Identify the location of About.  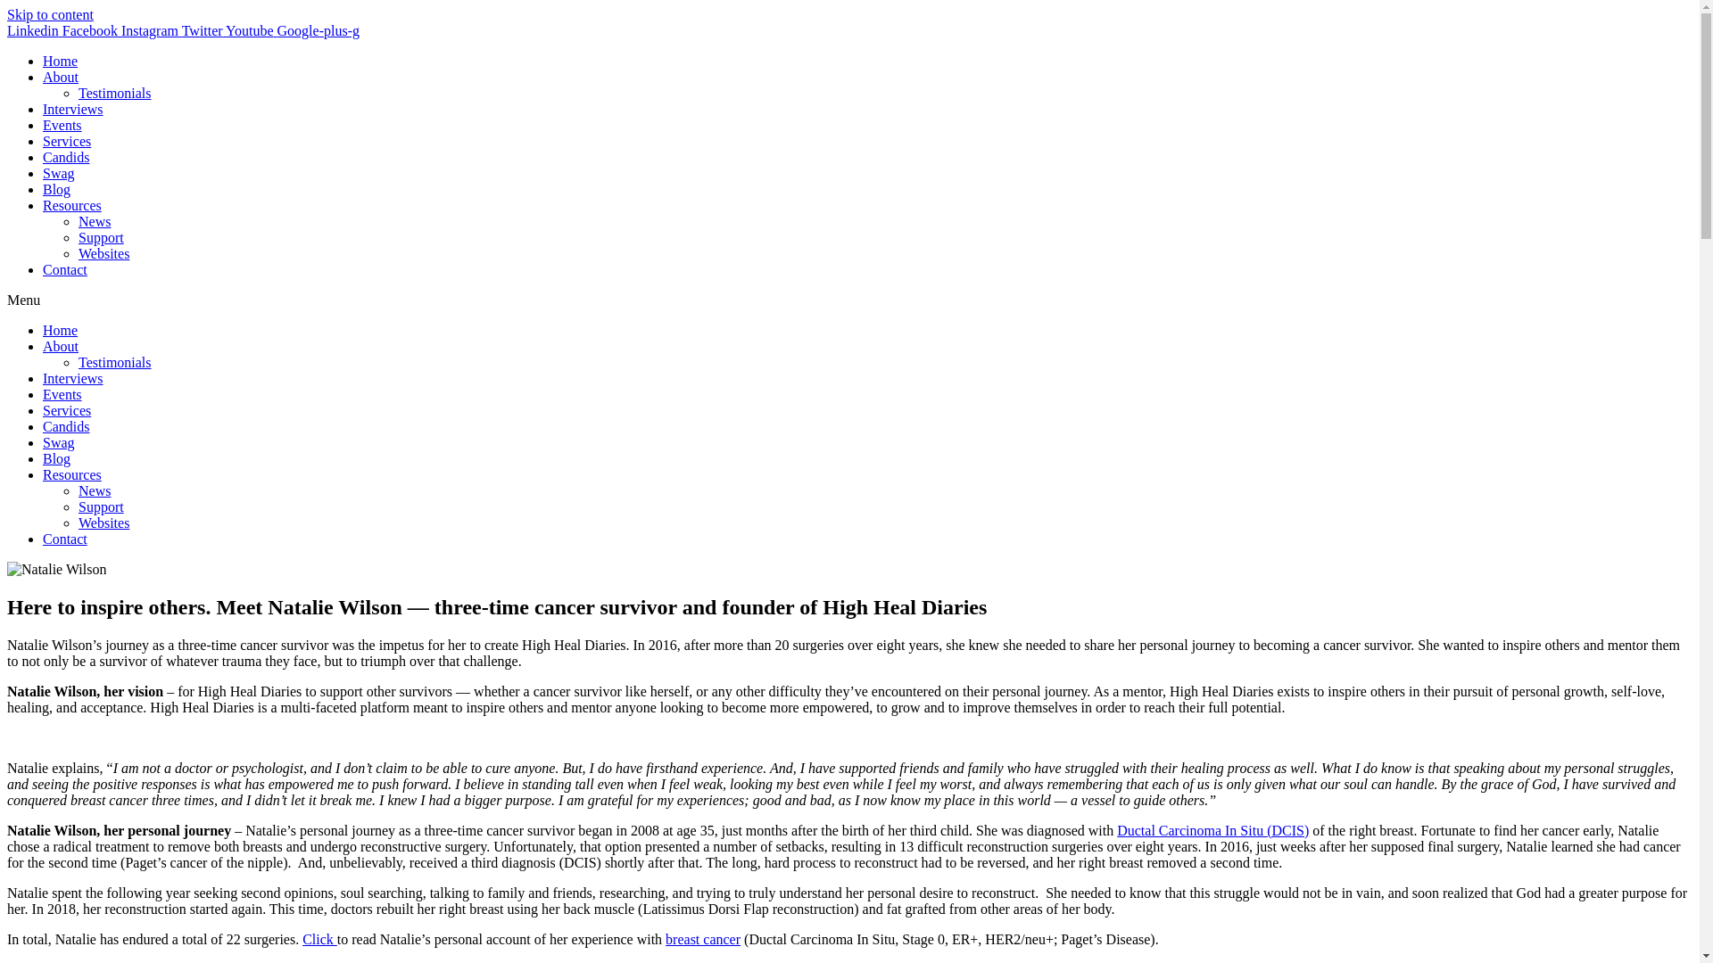
(61, 346).